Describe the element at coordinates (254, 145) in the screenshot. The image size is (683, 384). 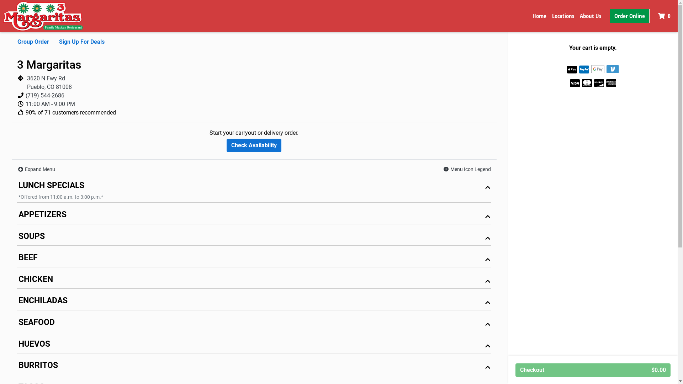
I see `Check Availability` at that location.